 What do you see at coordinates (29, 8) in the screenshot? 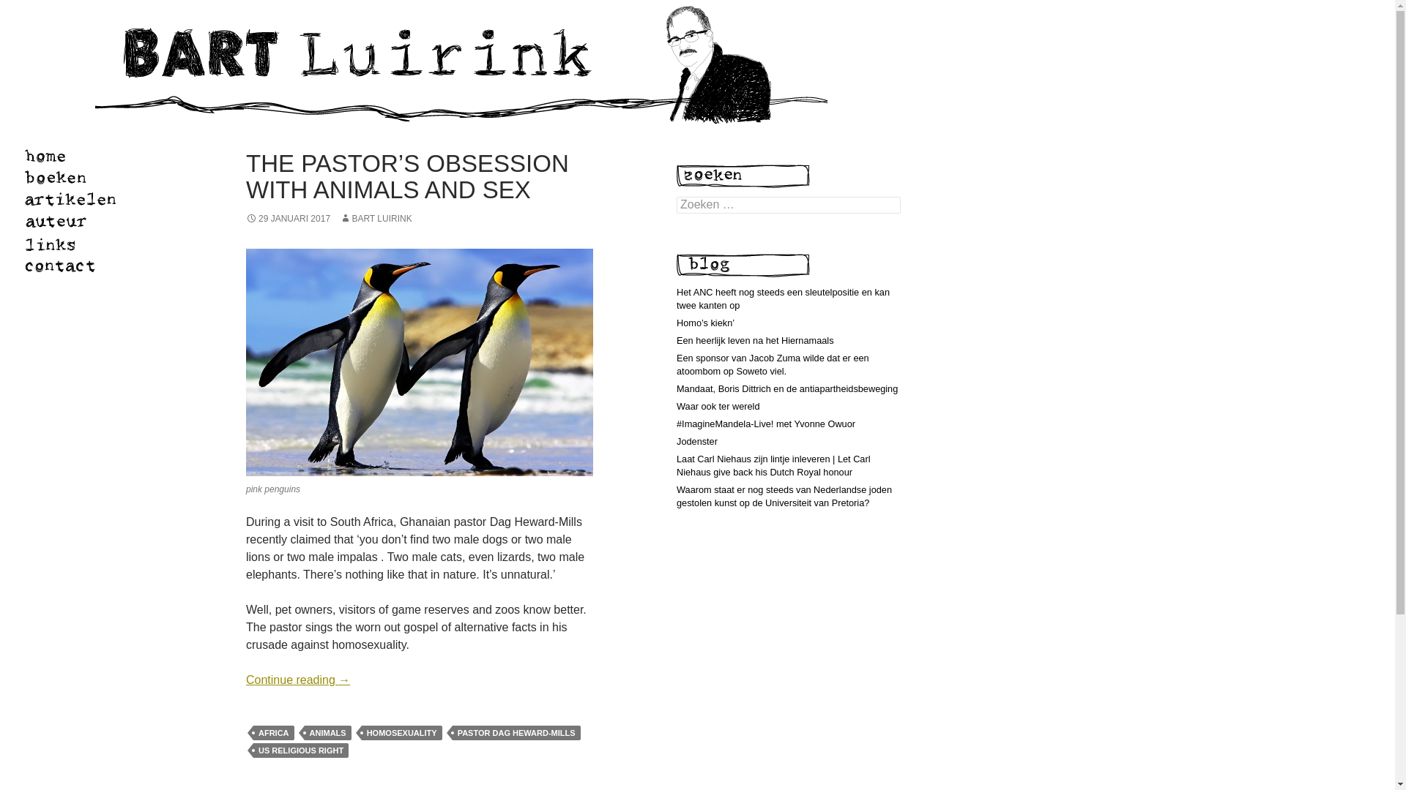
I see `Zoeken` at bounding box center [29, 8].